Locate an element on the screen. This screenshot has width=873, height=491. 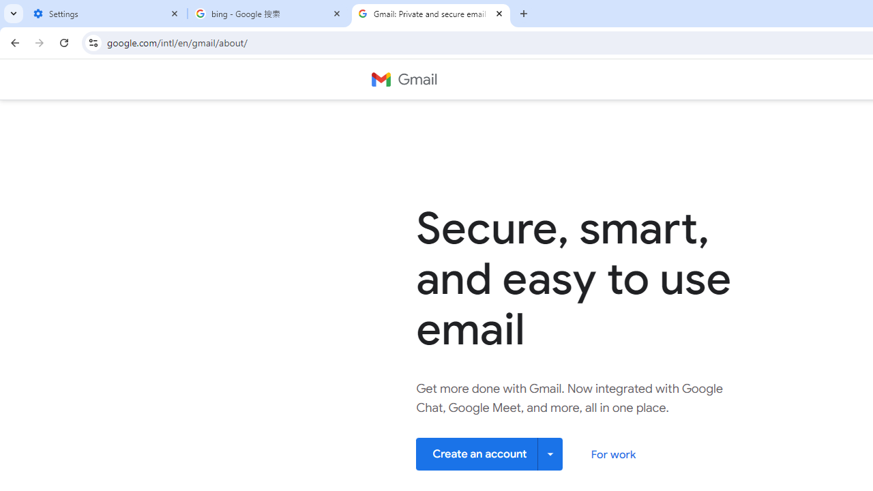
Settings is located at coordinates (106, 14).